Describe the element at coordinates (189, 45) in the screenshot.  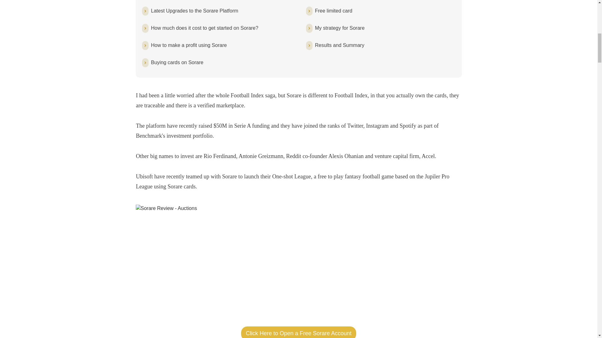
I see `How to make a profit using Sorare` at that location.